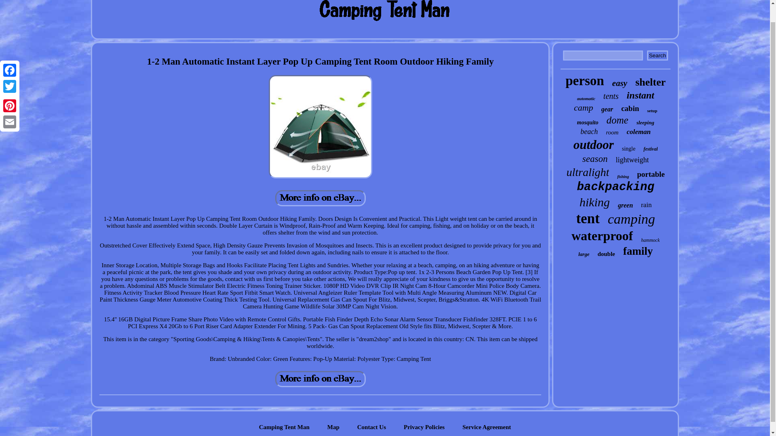 This screenshot has height=436, width=776. Describe the element at coordinates (588, 123) in the screenshot. I see `mosquito` at that location.